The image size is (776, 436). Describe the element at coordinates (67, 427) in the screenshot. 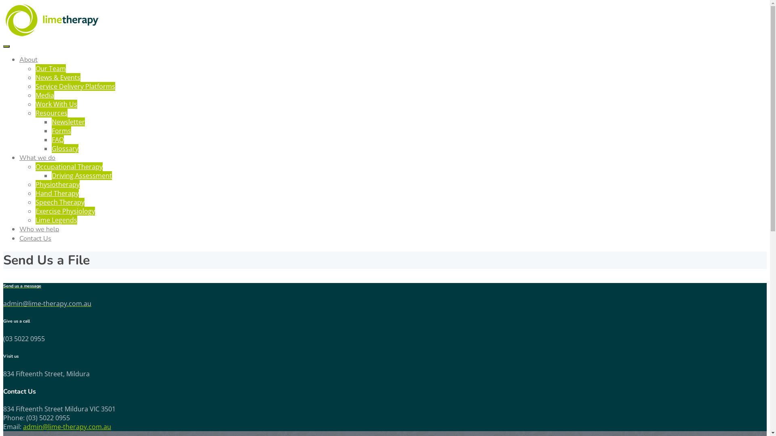

I see `admin@lime-therapy.com.au` at that location.